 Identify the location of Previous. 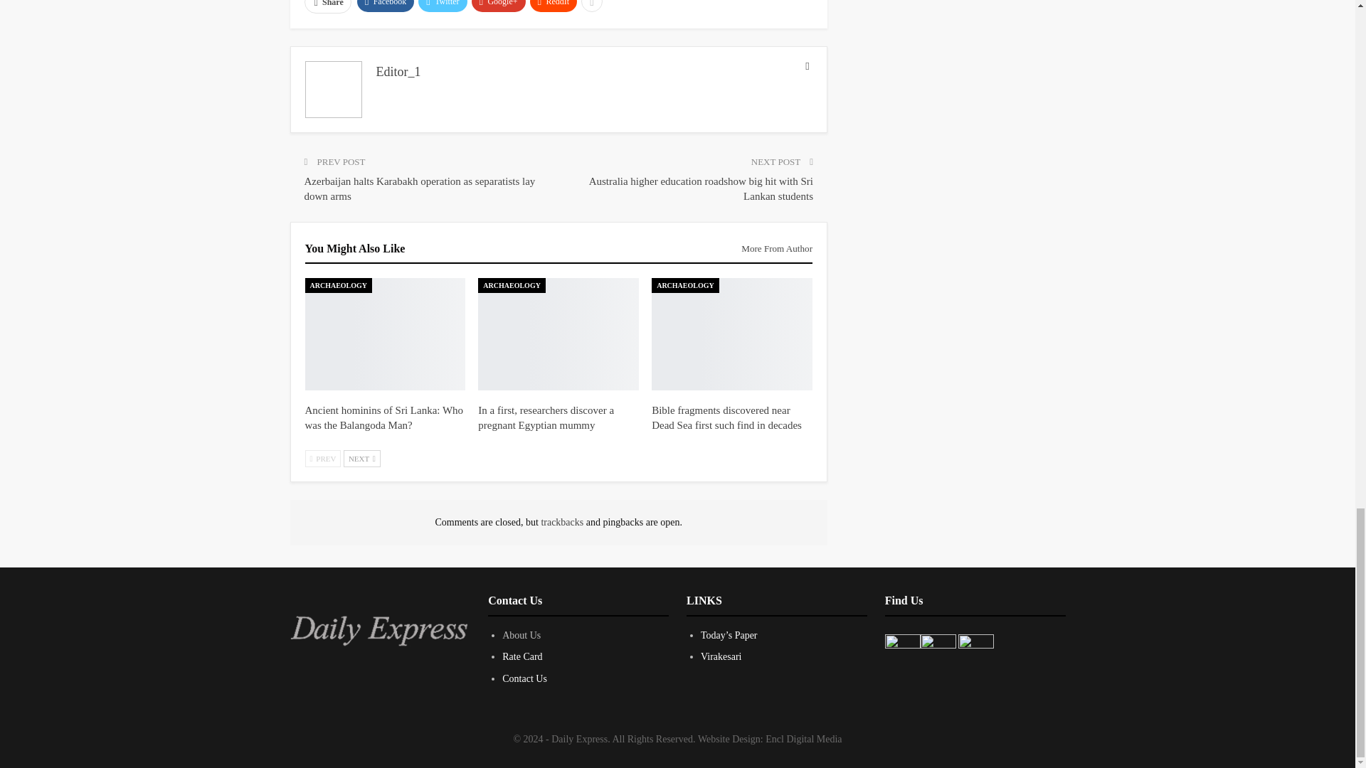
(322, 458).